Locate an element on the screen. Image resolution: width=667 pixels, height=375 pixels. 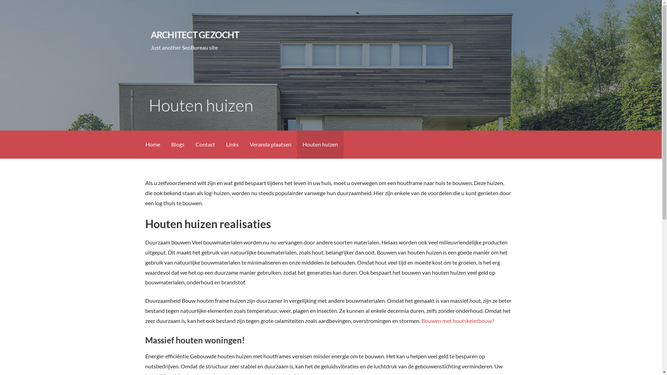
ARCHITECT GEZOCHT is located at coordinates (195, 35).